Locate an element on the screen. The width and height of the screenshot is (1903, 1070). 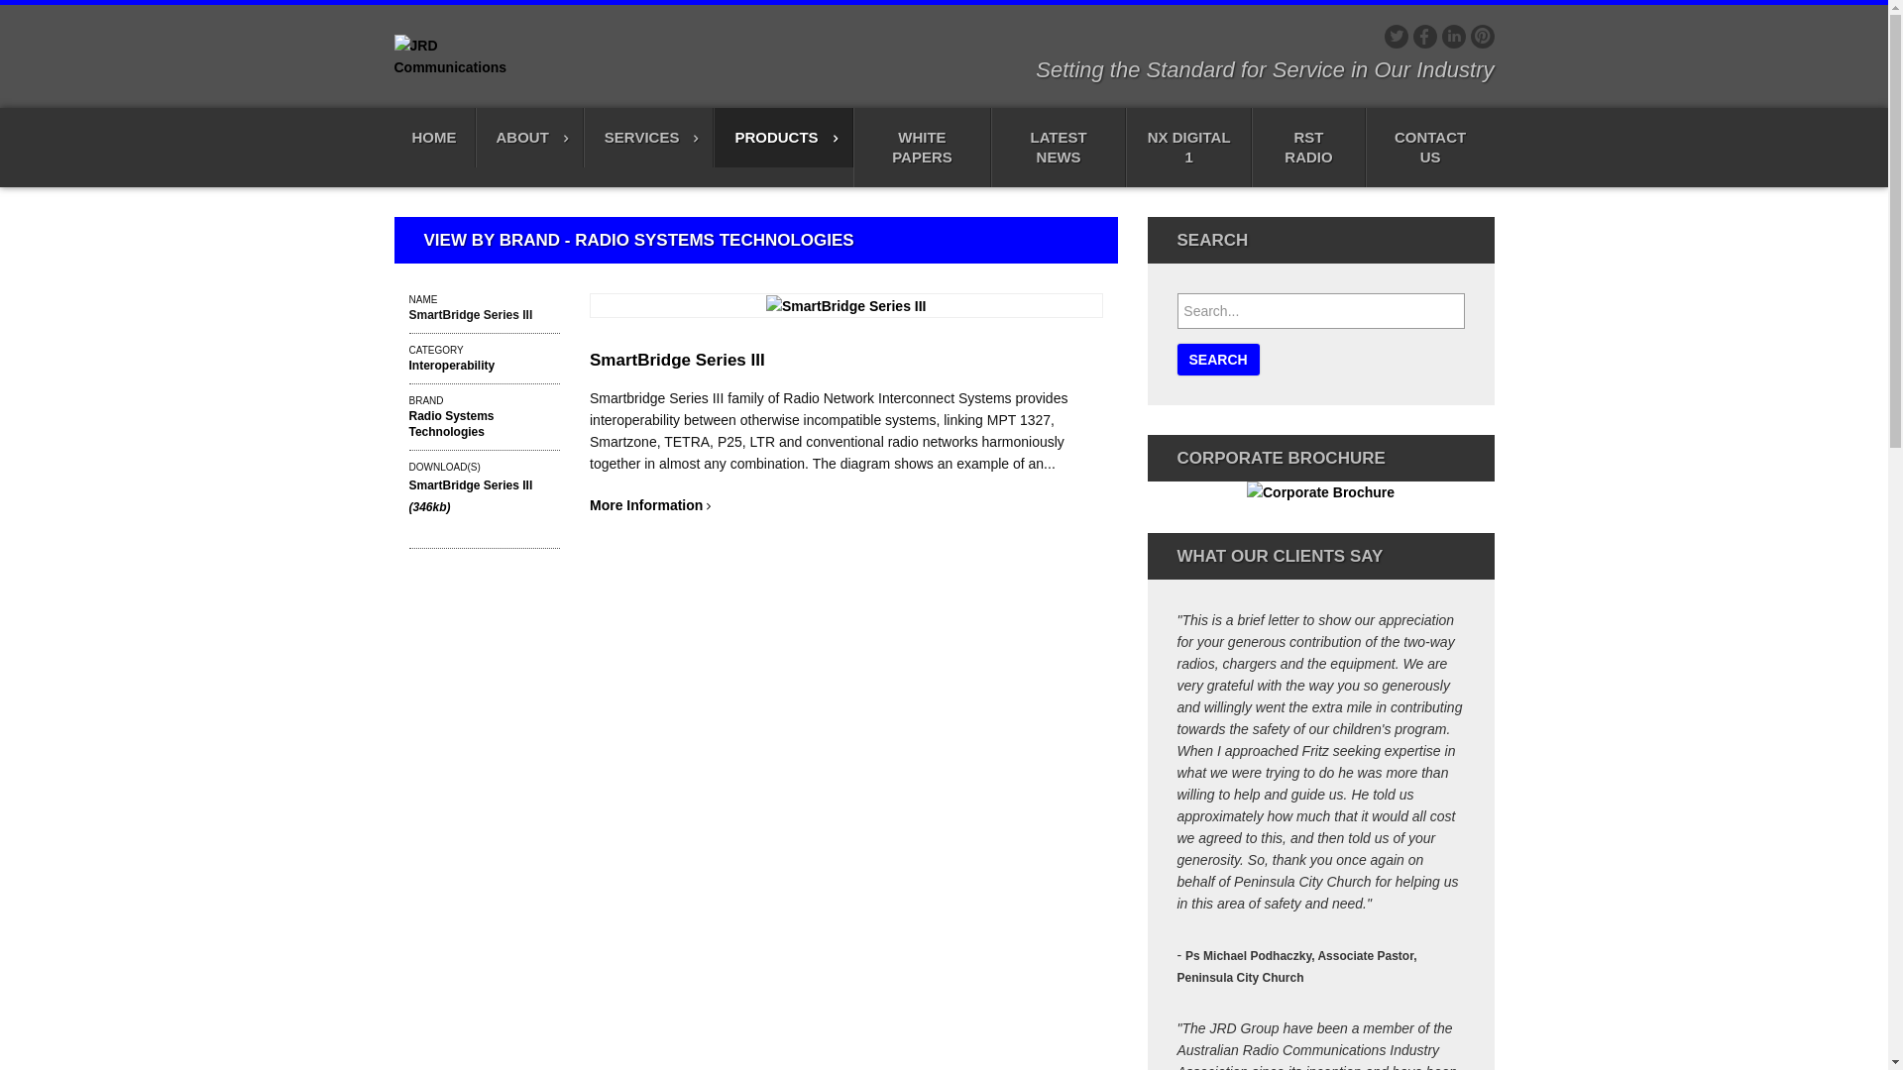
SmartBridge Series III is located at coordinates (678, 361).